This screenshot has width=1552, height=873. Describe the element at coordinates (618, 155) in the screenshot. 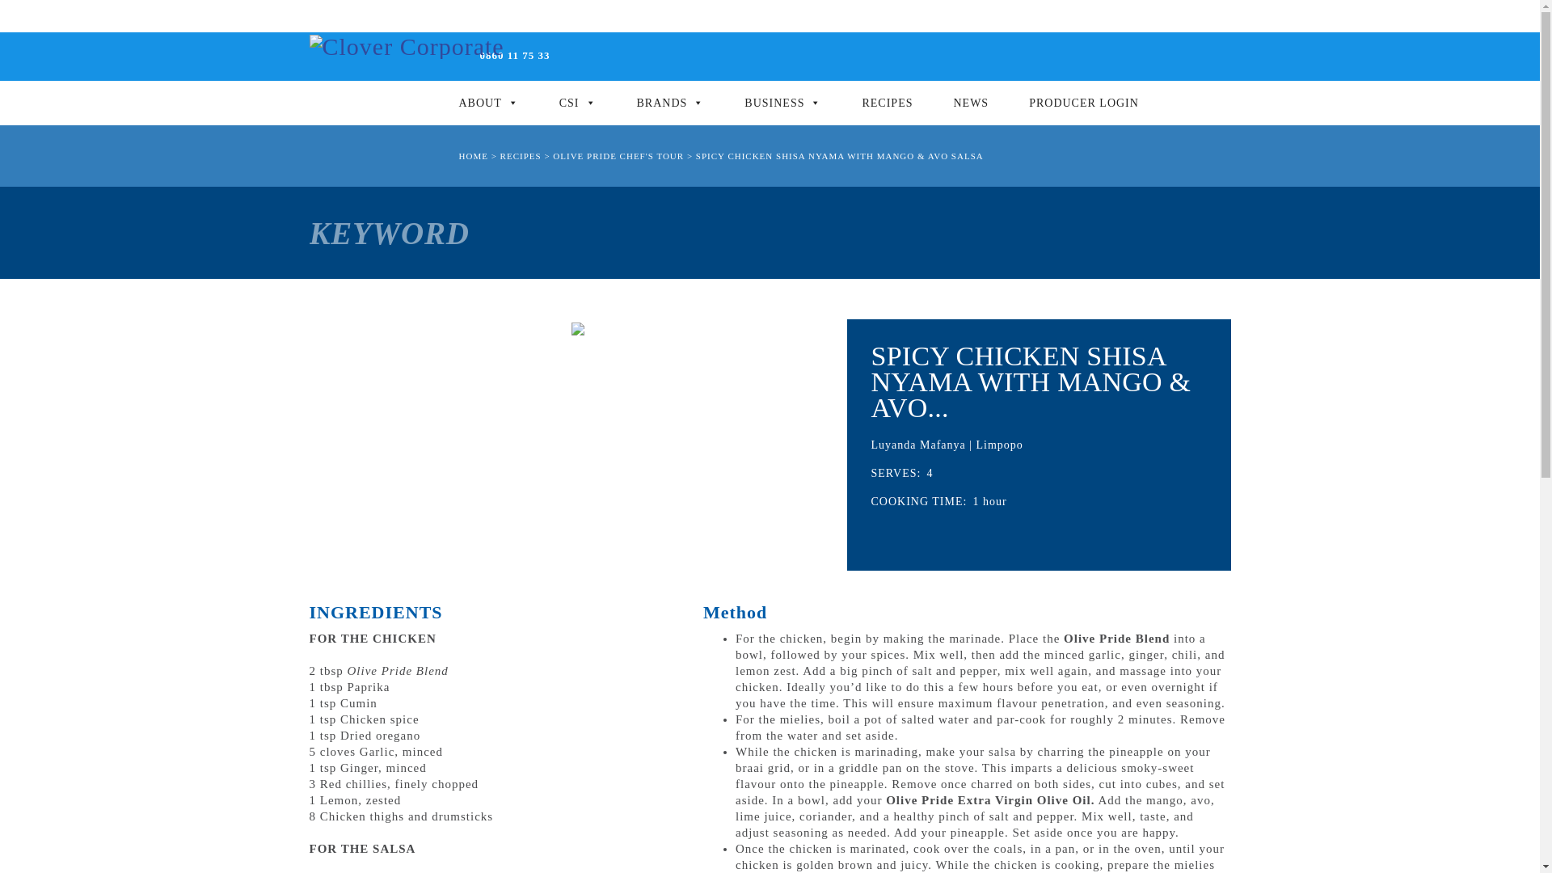

I see `Go to the Olive Pride Chef's Tour Recipe Category archives.` at that location.